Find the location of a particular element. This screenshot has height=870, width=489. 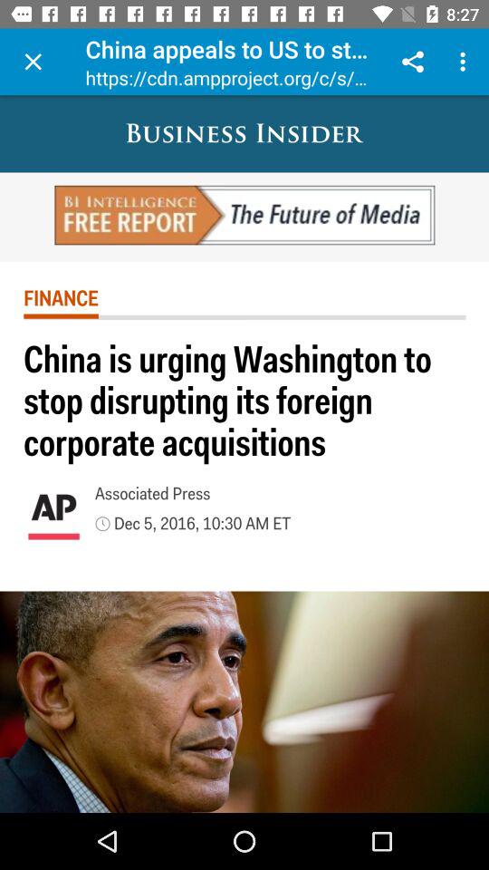

close is located at coordinates (33, 62).